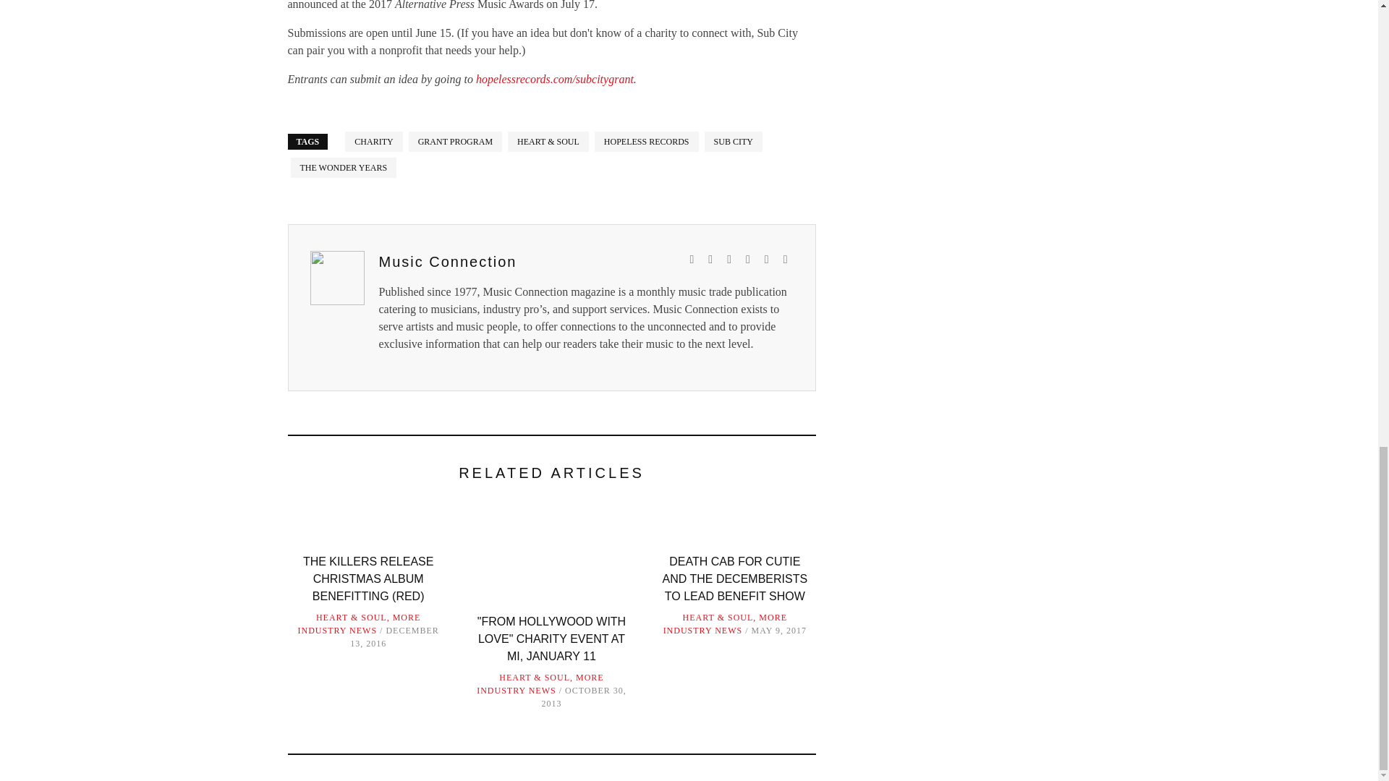 This screenshot has width=1389, height=781. I want to click on View all posts tagged Hopeless Records, so click(646, 142).